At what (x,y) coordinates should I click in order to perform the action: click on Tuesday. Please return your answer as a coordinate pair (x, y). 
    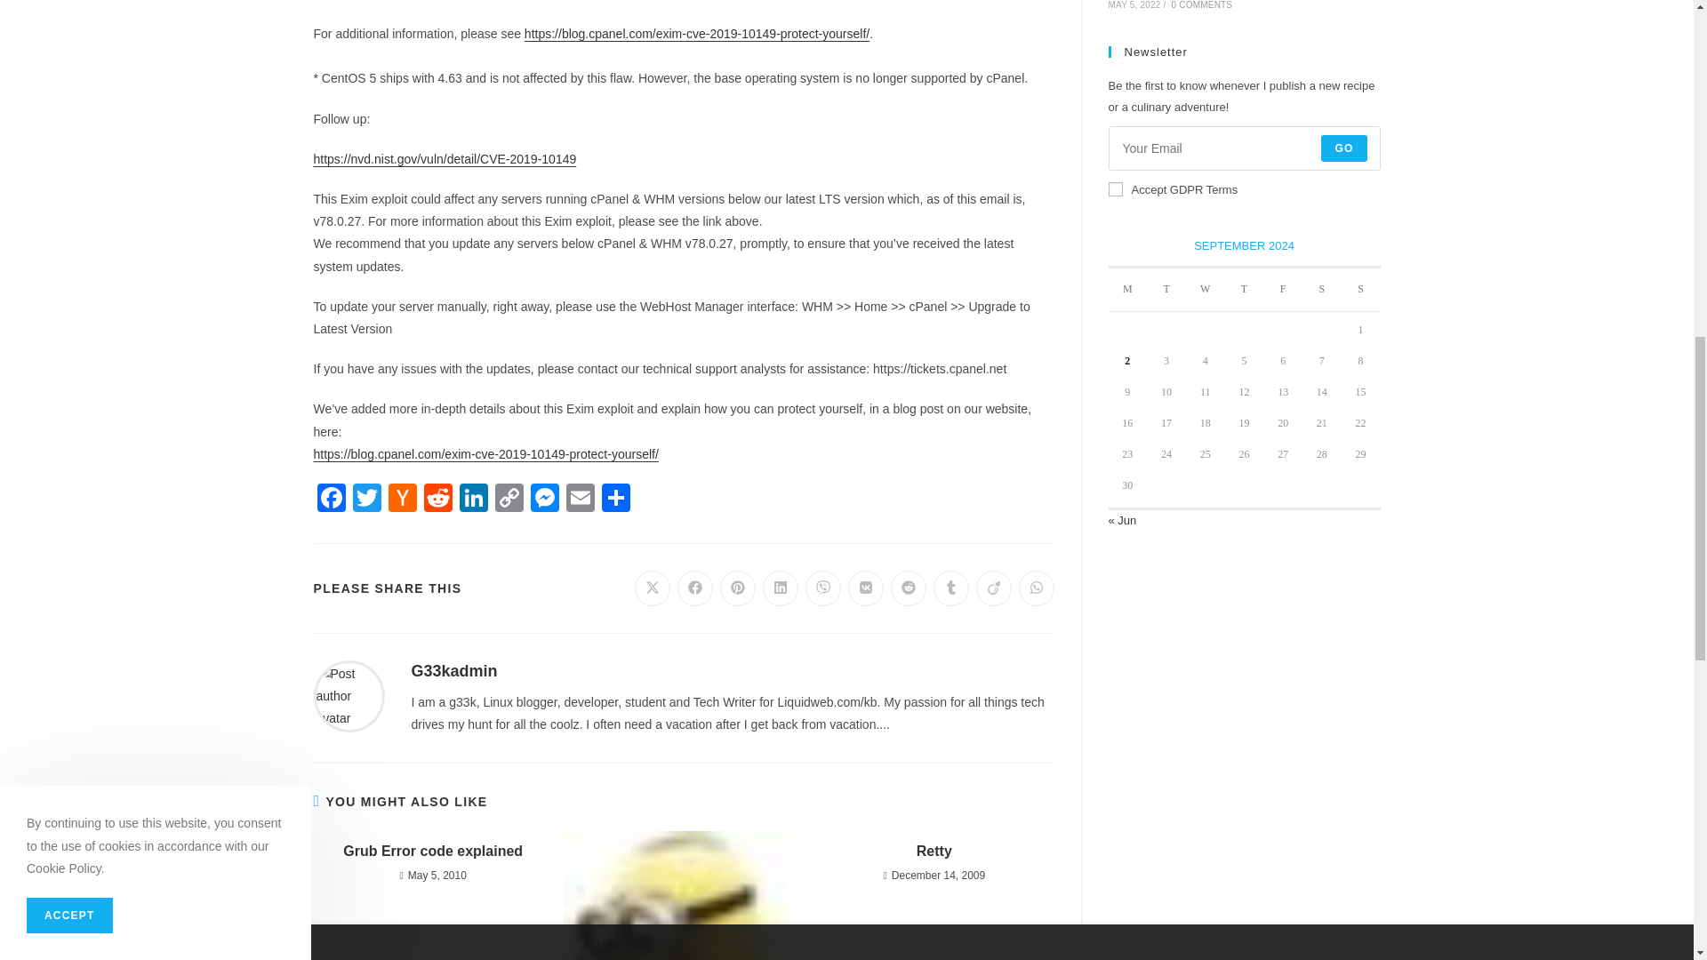
    Looking at the image, I should click on (1166, 290).